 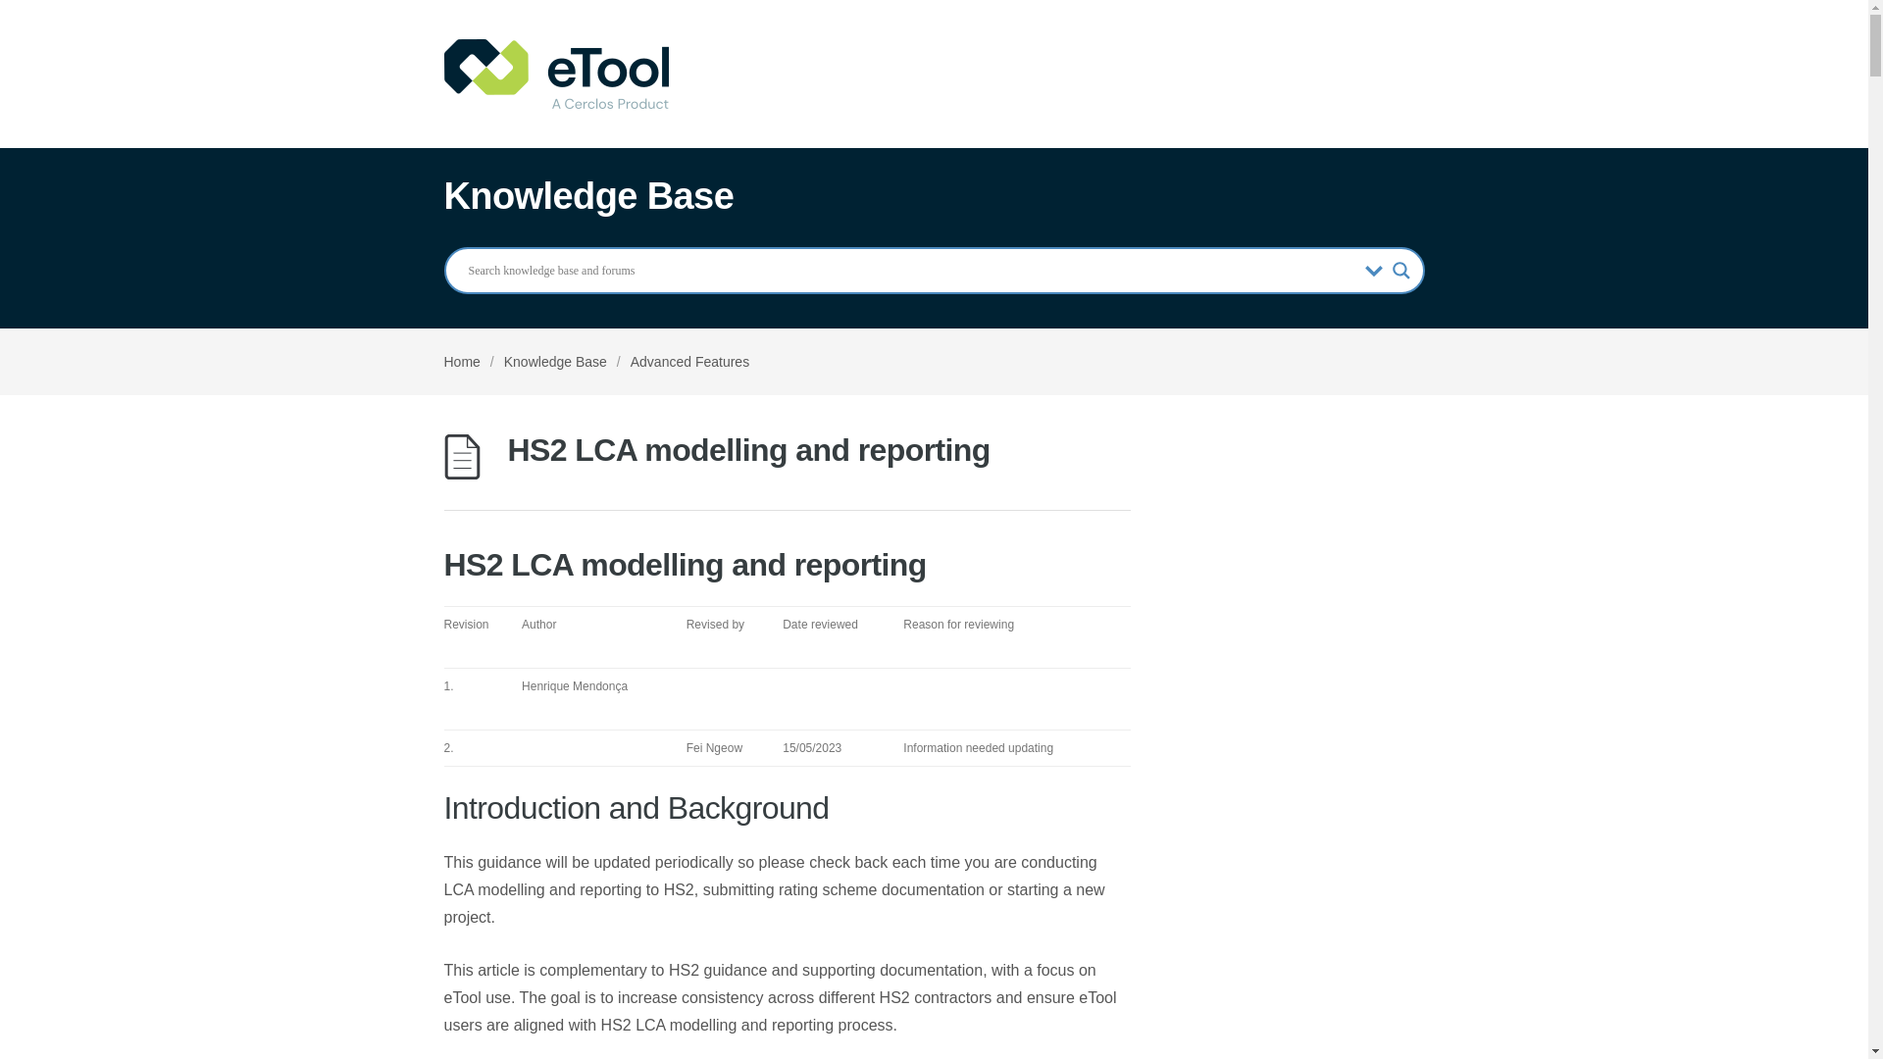 I want to click on Home, so click(x=461, y=361).